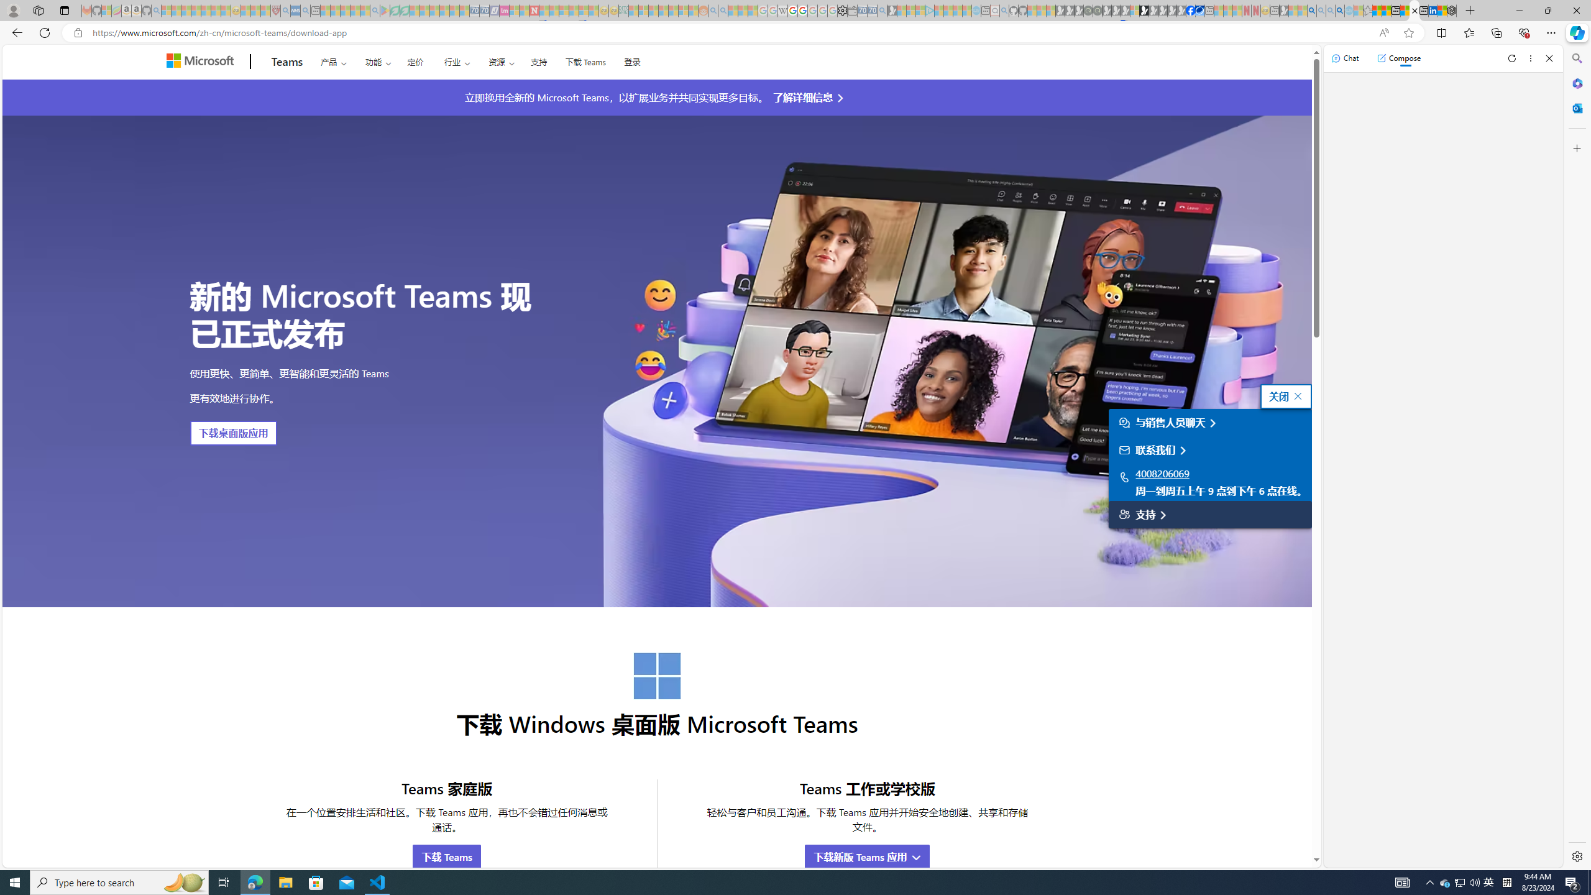  Describe the element at coordinates (782, 11) in the screenshot. I see `Target page - Wikipedia - Sleeping` at that location.